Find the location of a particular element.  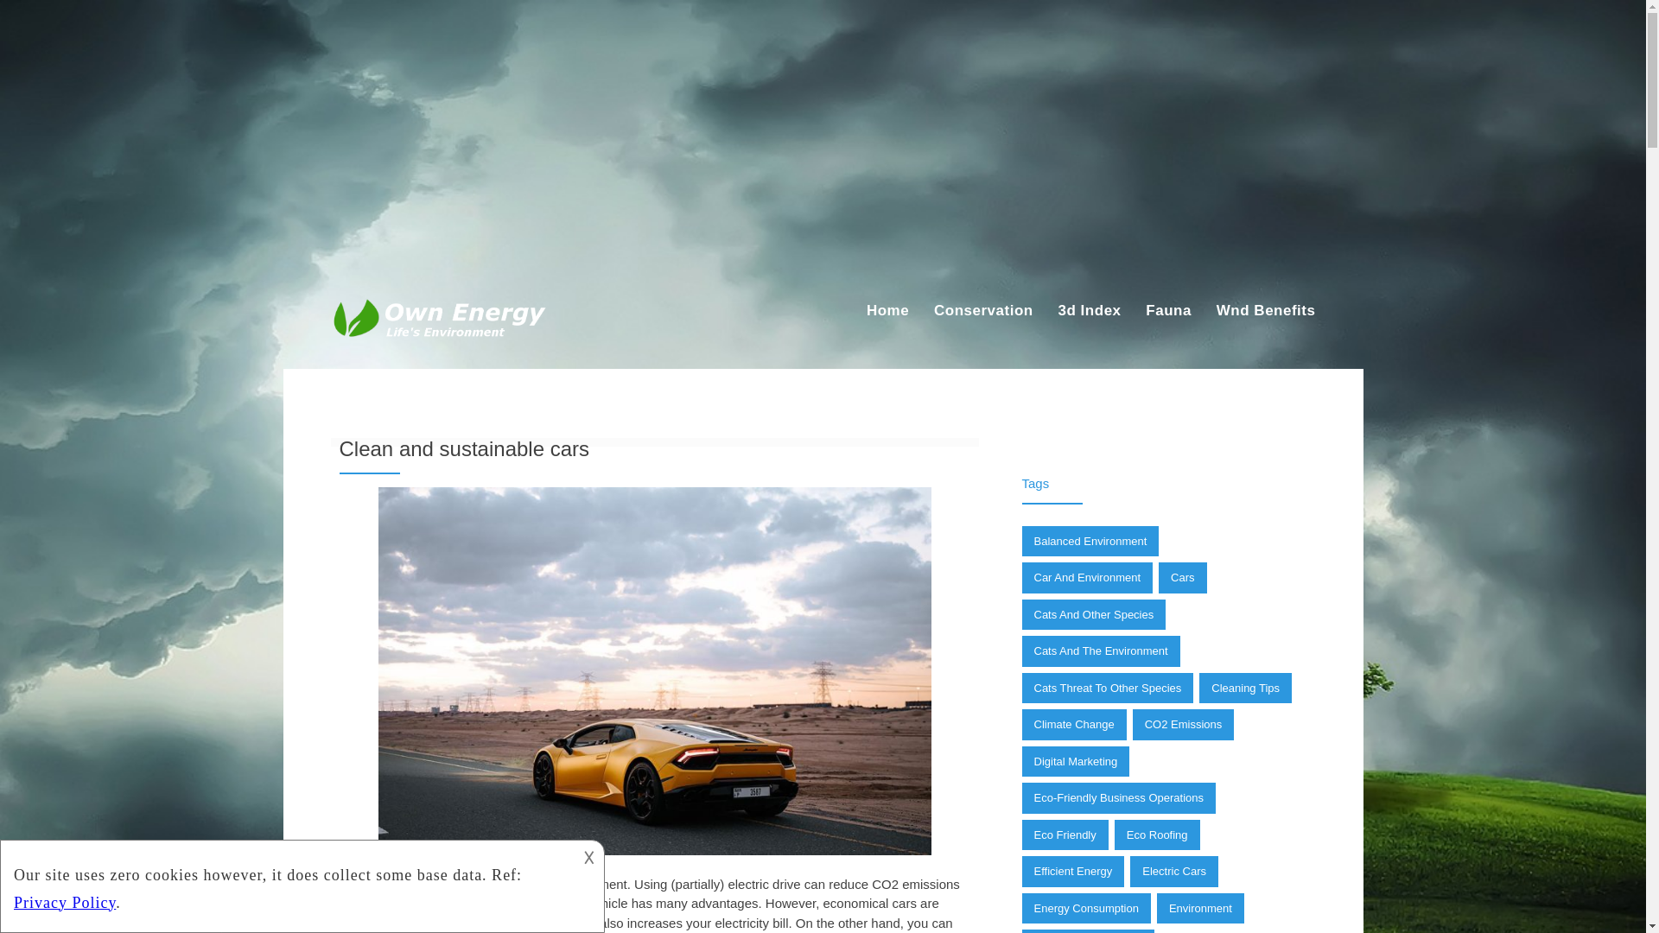

Environment is located at coordinates (1200, 909).